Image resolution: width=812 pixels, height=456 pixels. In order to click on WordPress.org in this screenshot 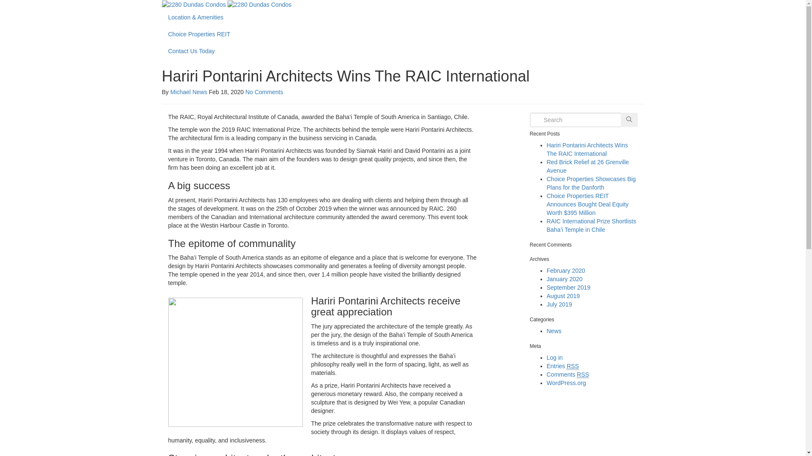, I will do `click(566, 383)`.